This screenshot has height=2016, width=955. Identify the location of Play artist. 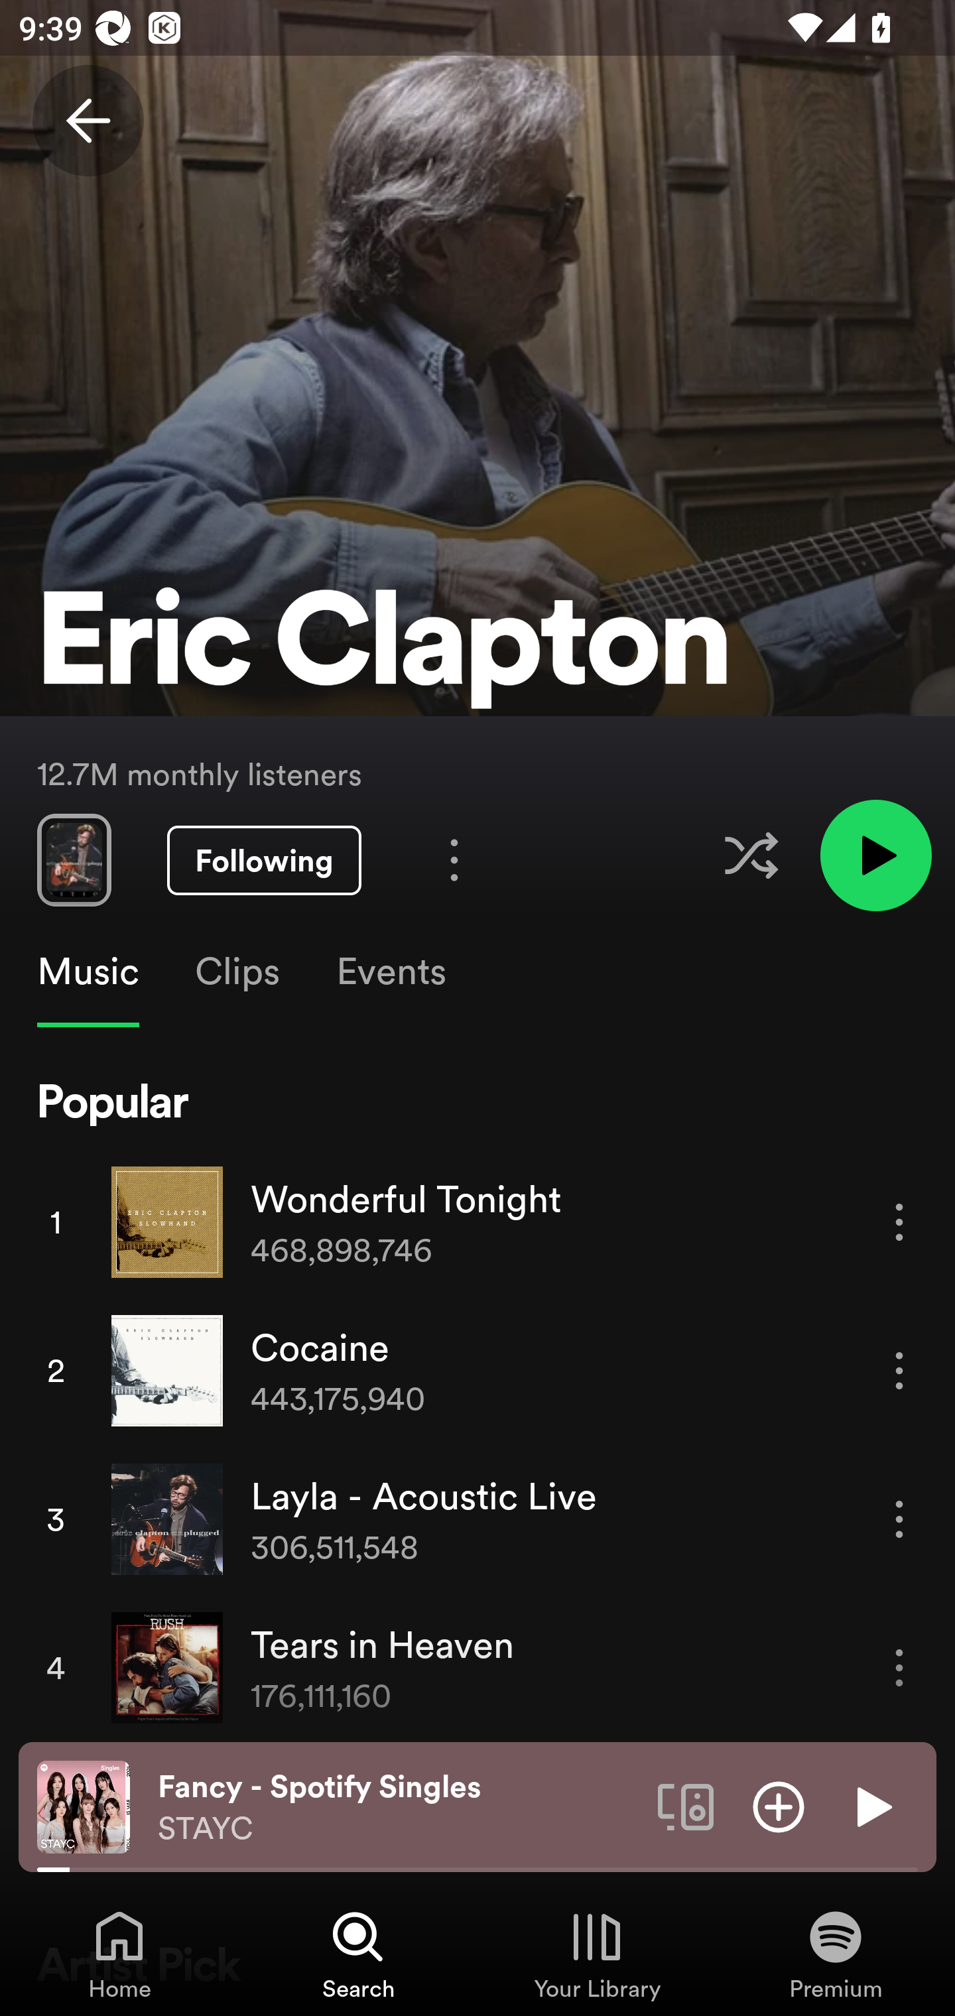
(875, 854).